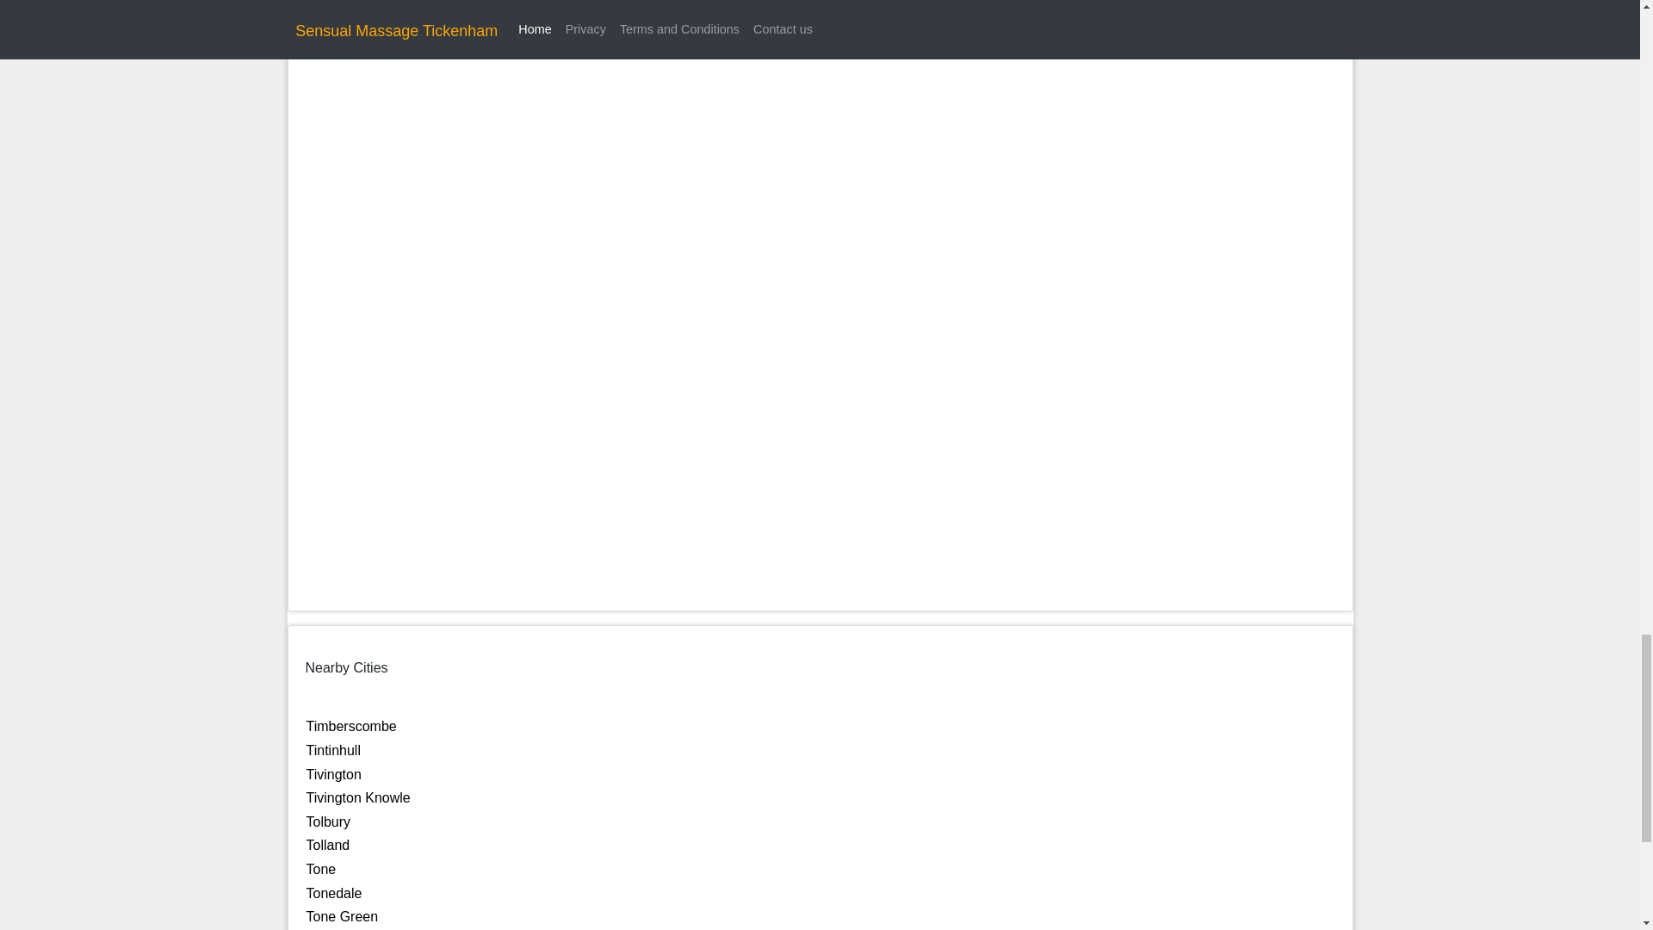 The image size is (1653, 930). I want to click on Tonedale, so click(334, 894).